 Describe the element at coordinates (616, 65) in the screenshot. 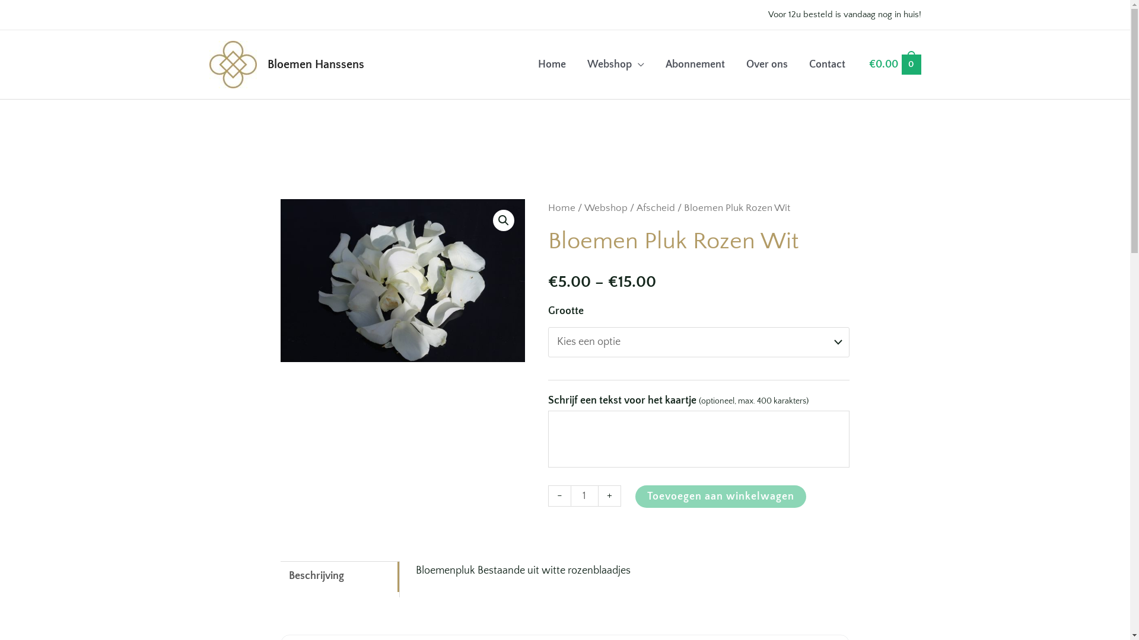

I see `Webshop` at that location.